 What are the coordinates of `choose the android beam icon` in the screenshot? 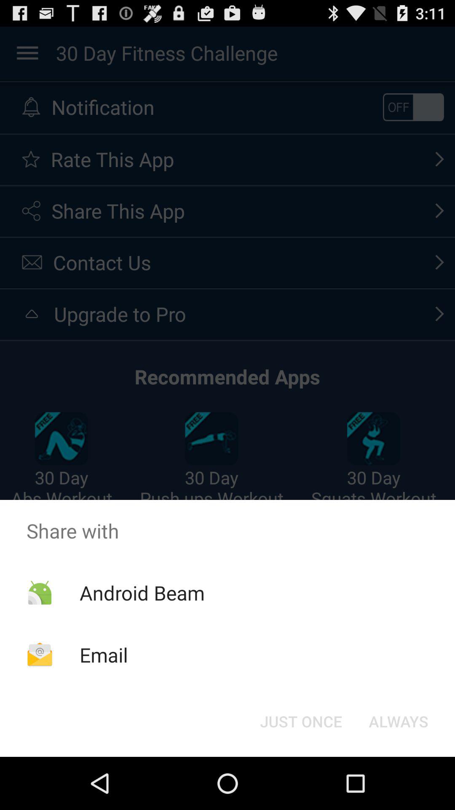 It's located at (142, 593).